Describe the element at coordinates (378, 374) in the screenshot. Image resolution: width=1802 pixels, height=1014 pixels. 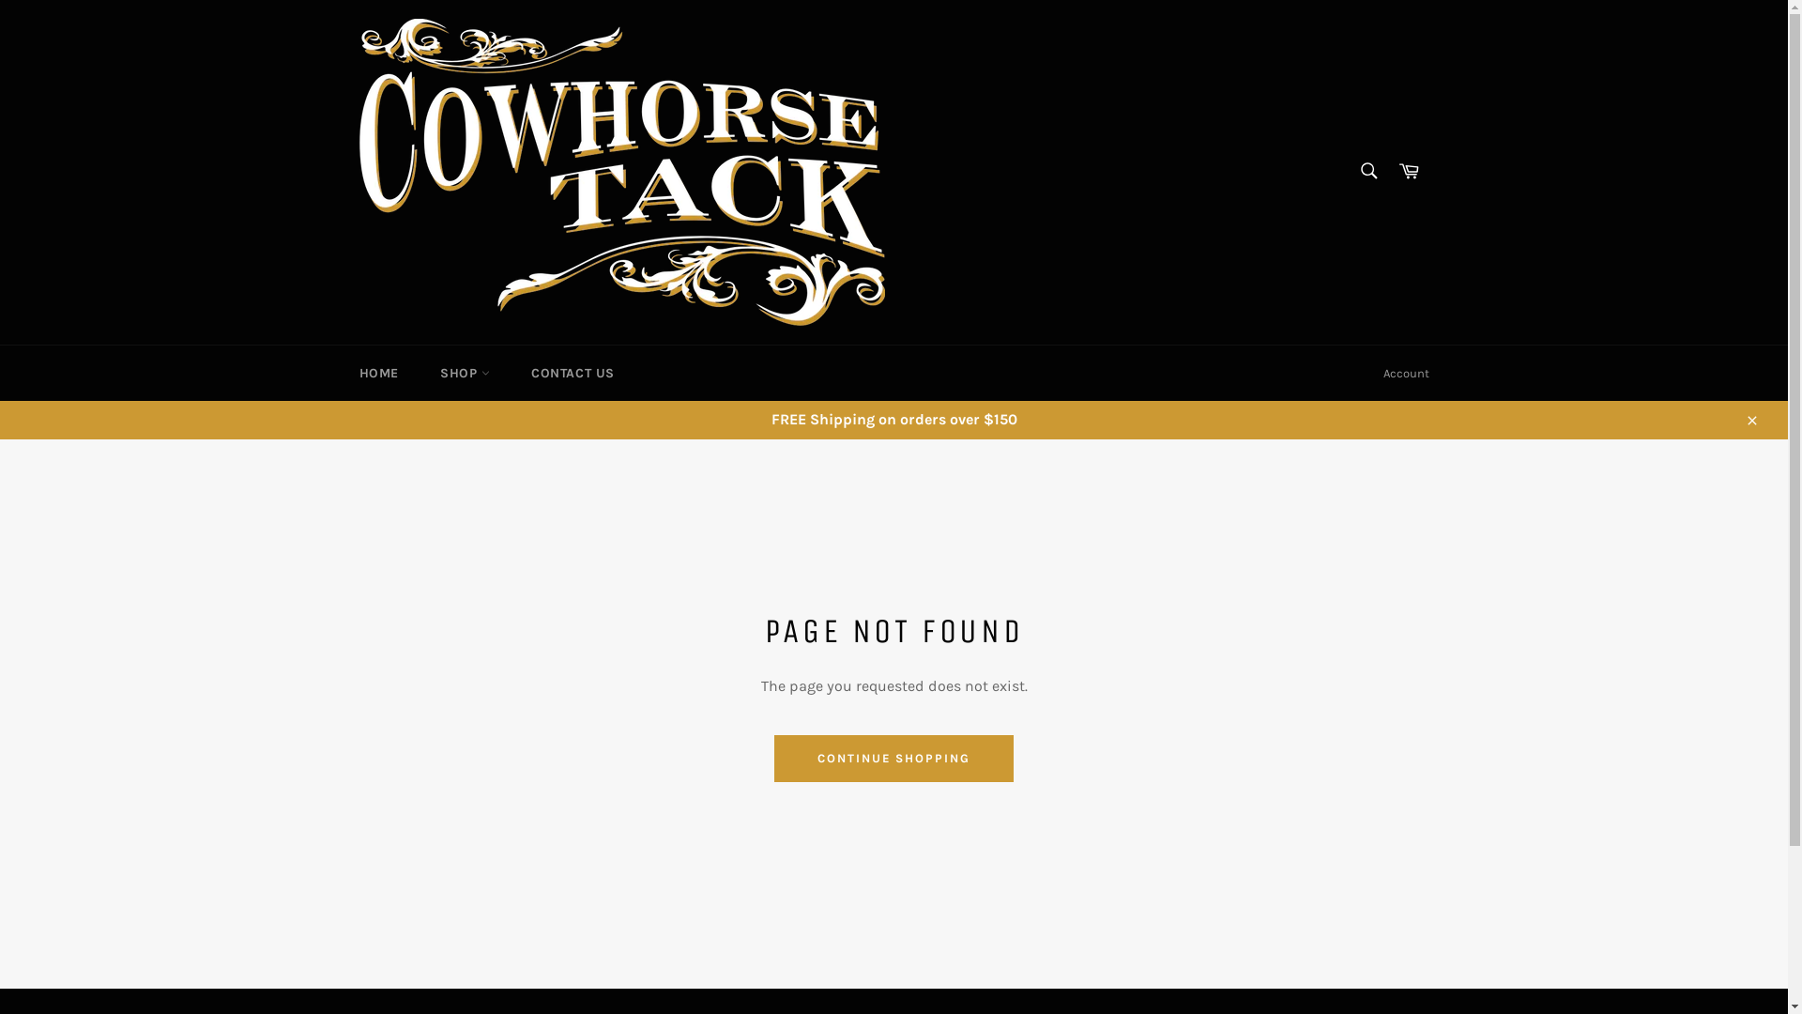
I see `HOME` at that location.